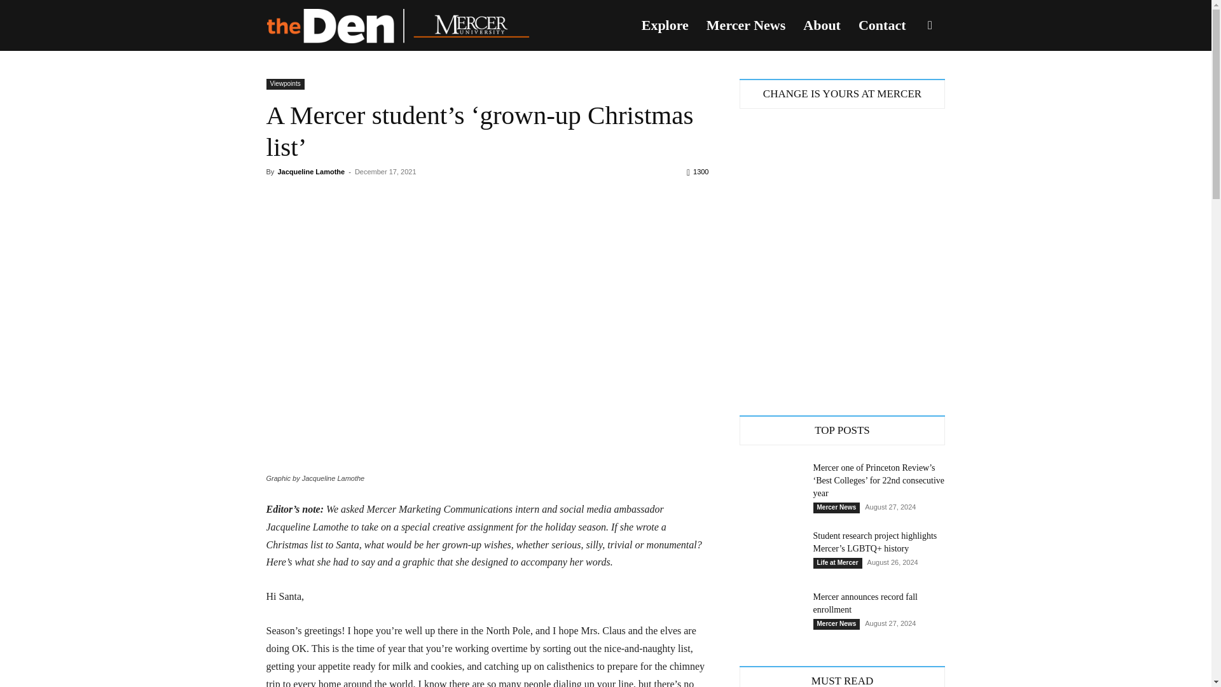 This screenshot has height=687, width=1221. I want to click on The Den, so click(397, 25).